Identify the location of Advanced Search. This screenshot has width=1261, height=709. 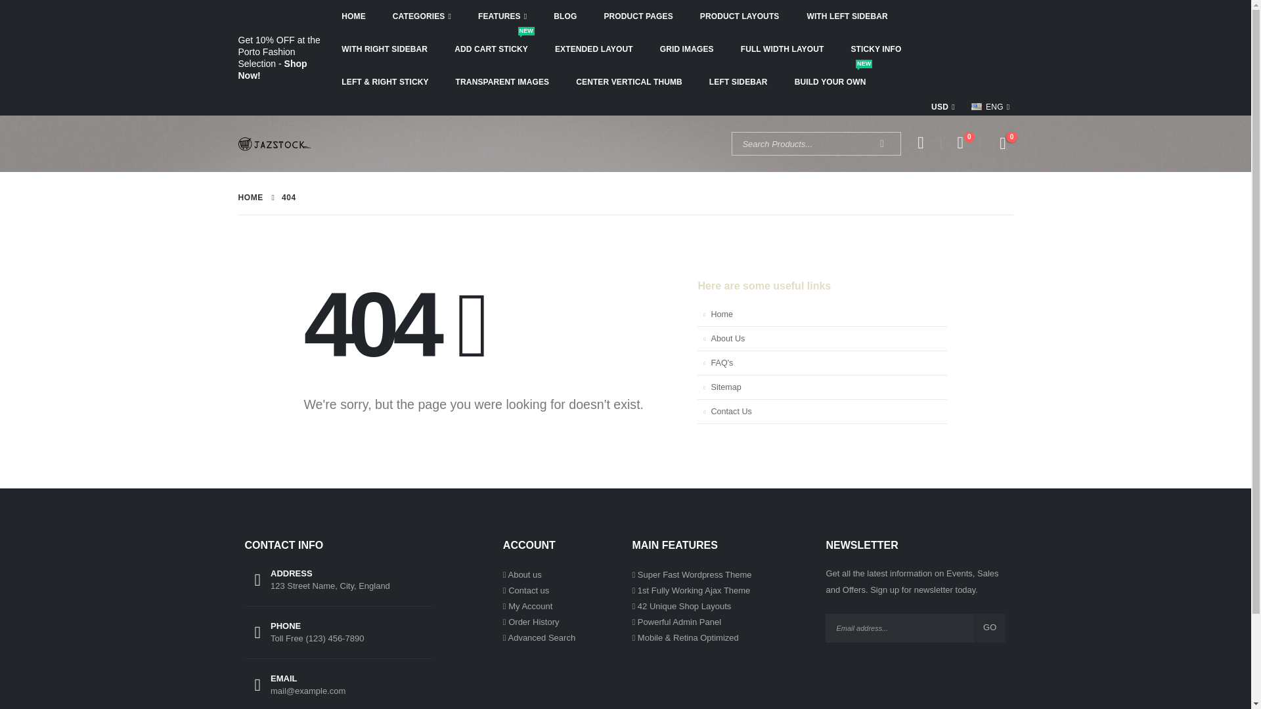
(695, 575).